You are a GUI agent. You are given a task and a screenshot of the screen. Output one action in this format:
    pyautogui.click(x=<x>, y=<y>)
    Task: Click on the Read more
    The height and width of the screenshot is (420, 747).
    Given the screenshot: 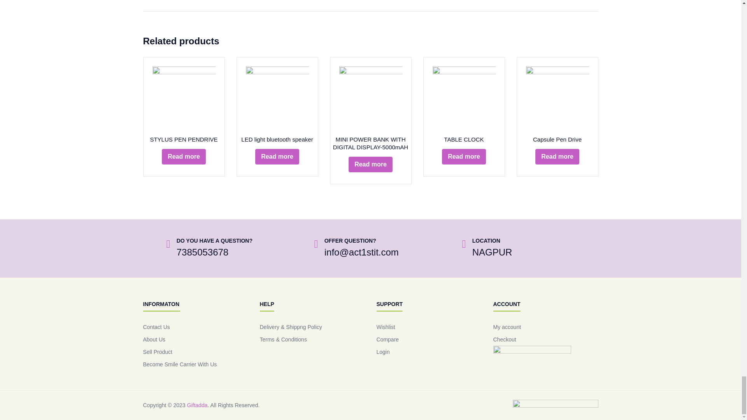 What is the action you would take?
    pyautogui.click(x=277, y=157)
    